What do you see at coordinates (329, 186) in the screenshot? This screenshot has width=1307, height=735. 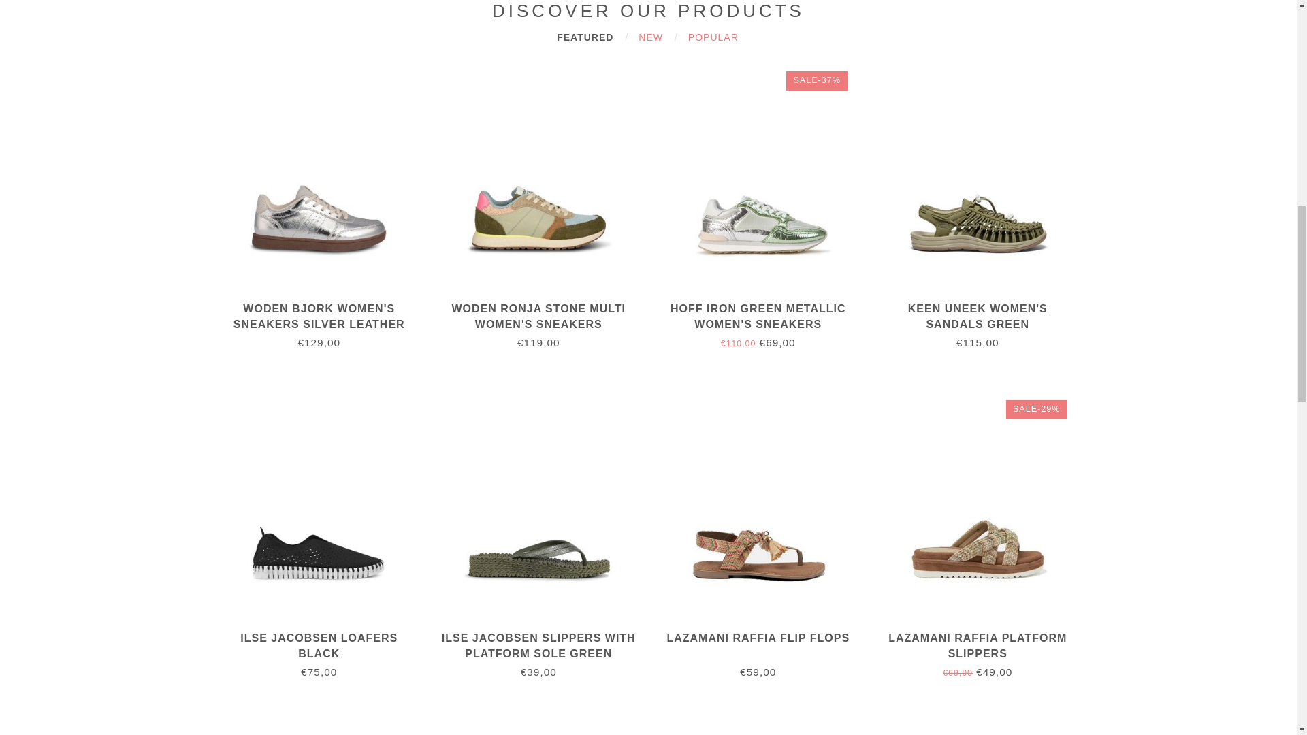 I see `Woden Woden Bjork women's sneakers silver leather` at bounding box center [329, 186].